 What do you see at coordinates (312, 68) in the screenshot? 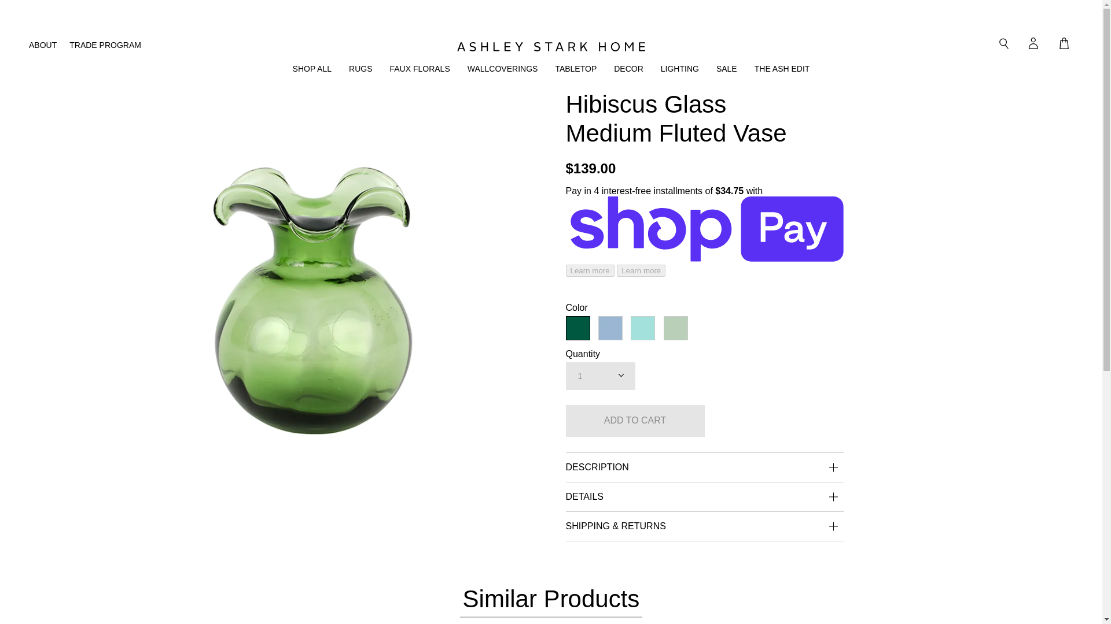
I see `SHOP ALL` at bounding box center [312, 68].